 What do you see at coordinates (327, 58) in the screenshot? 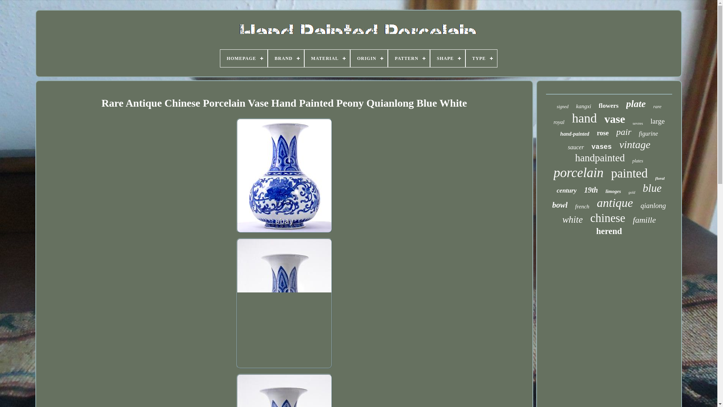
I see `MATERIAL` at bounding box center [327, 58].